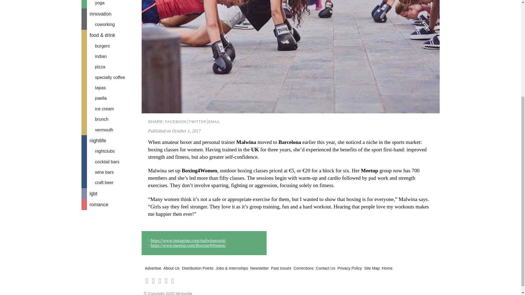 This screenshot has width=525, height=295. Describe the element at coordinates (112, 151) in the screenshot. I see `nightclubs` at that location.